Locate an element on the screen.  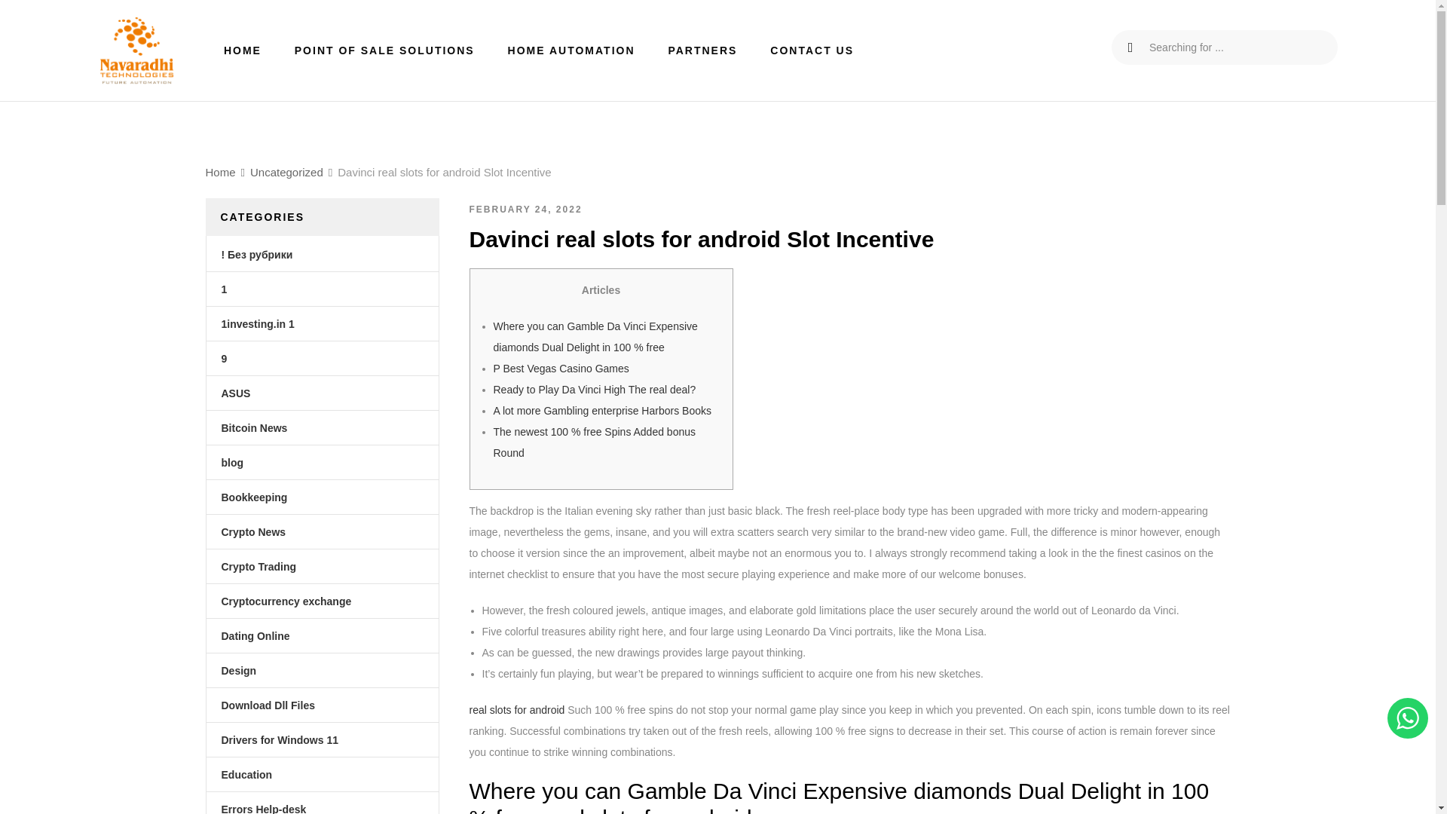
HOME is located at coordinates (243, 50).